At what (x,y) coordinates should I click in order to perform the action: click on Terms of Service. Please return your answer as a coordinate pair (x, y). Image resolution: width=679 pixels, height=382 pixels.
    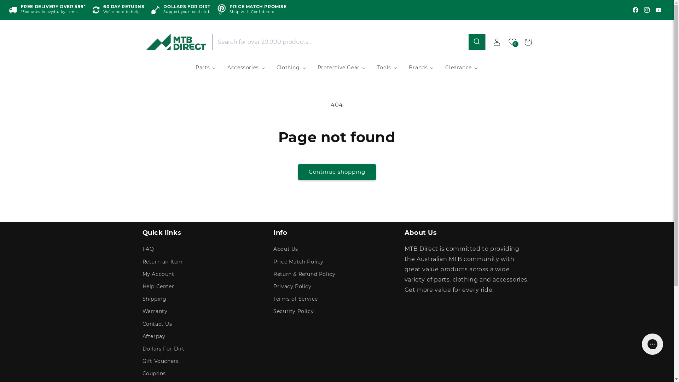
    Looking at the image, I should click on (296, 299).